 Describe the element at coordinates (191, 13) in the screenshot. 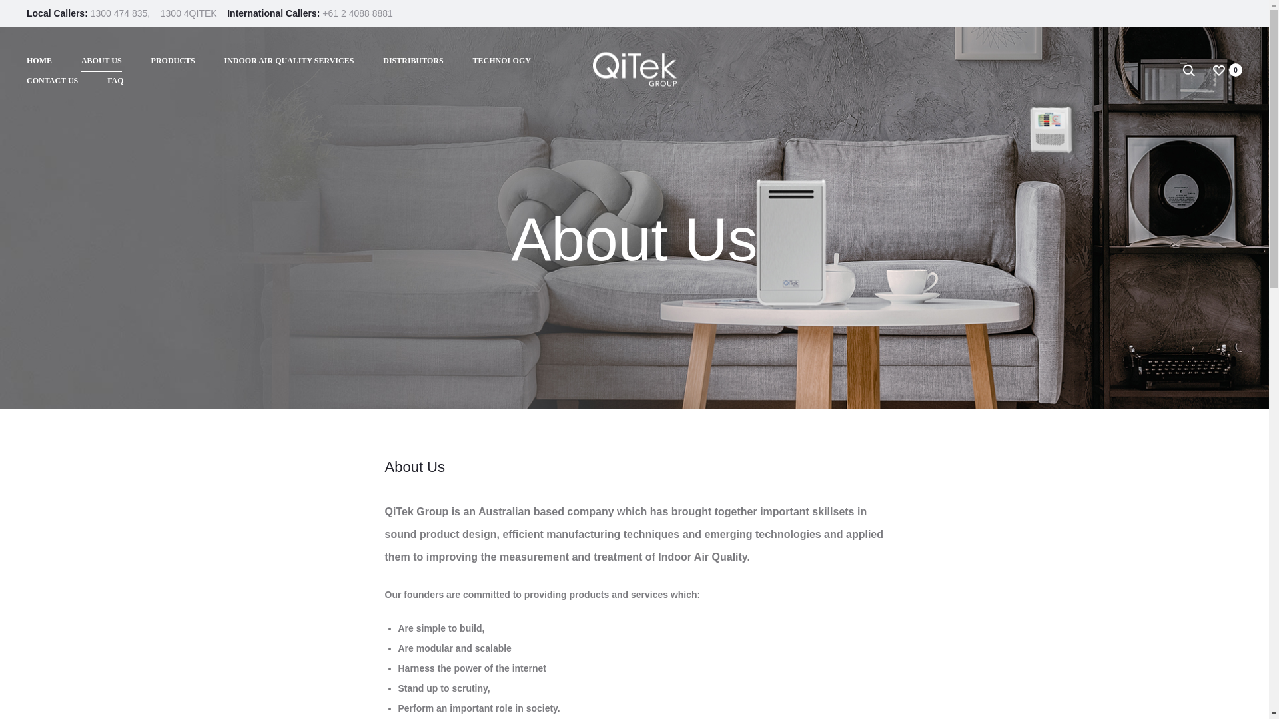

I see `1300 4QITEK` at that location.